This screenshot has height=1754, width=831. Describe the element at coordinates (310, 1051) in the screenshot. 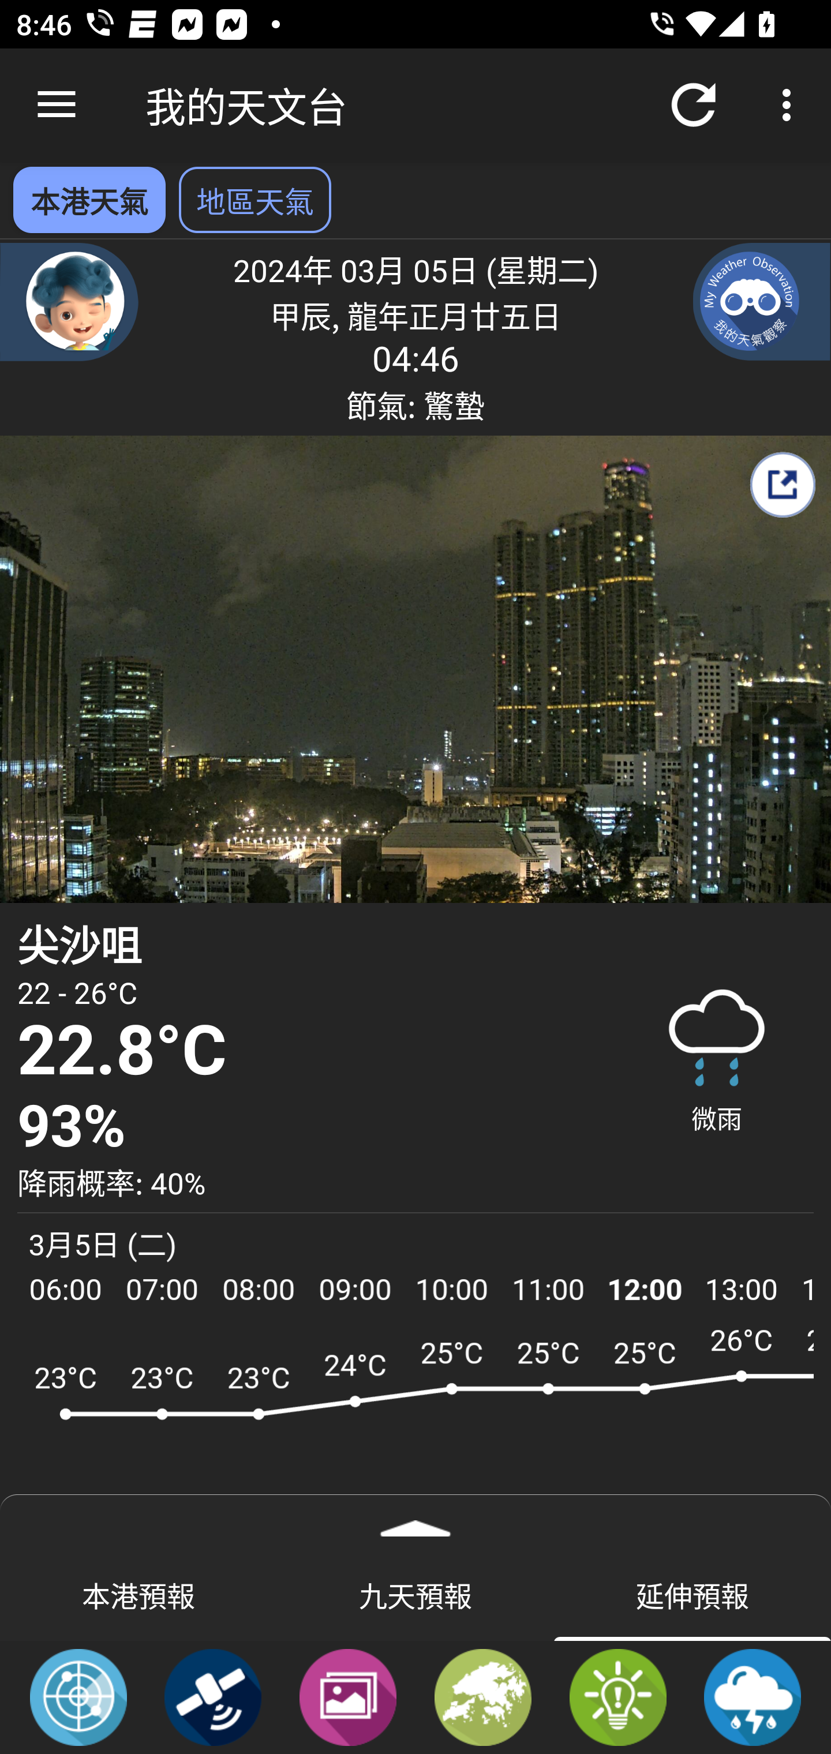

I see `22.8°C 氣溫22.8攝氏度` at that location.